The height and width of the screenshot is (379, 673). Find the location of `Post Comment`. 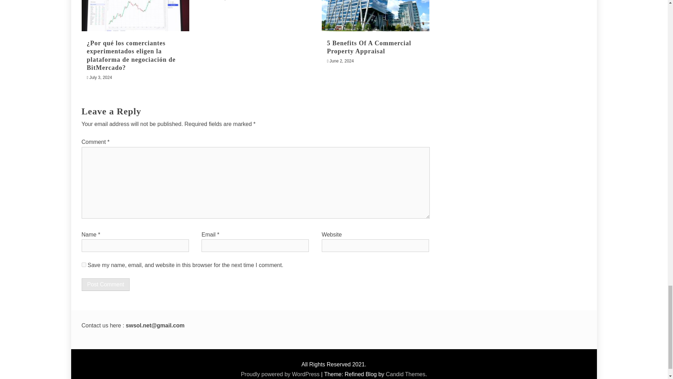

Post Comment is located at coordinates (106, 284).